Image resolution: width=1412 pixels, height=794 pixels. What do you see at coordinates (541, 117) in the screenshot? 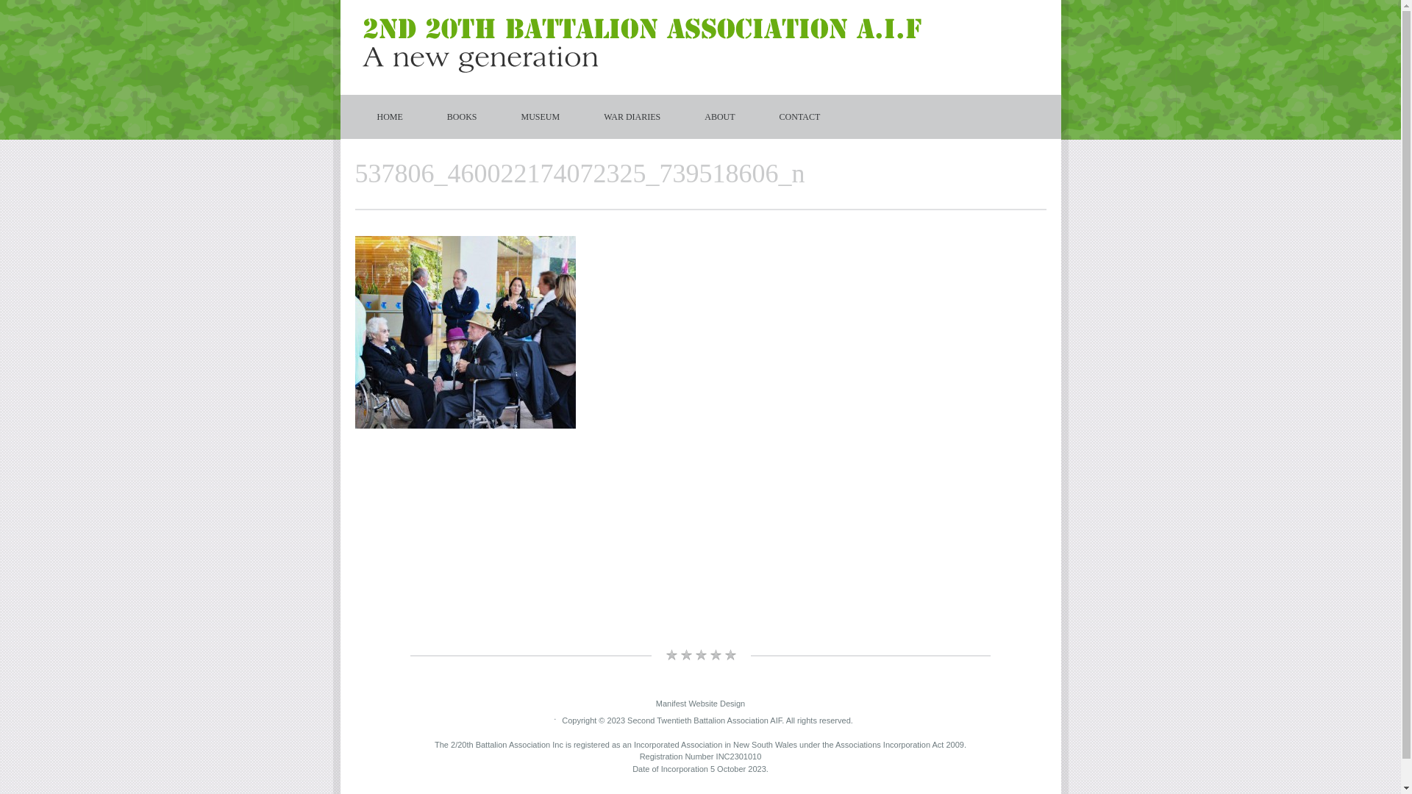
I see `MUSEUM` at bounding box center [541, 117].